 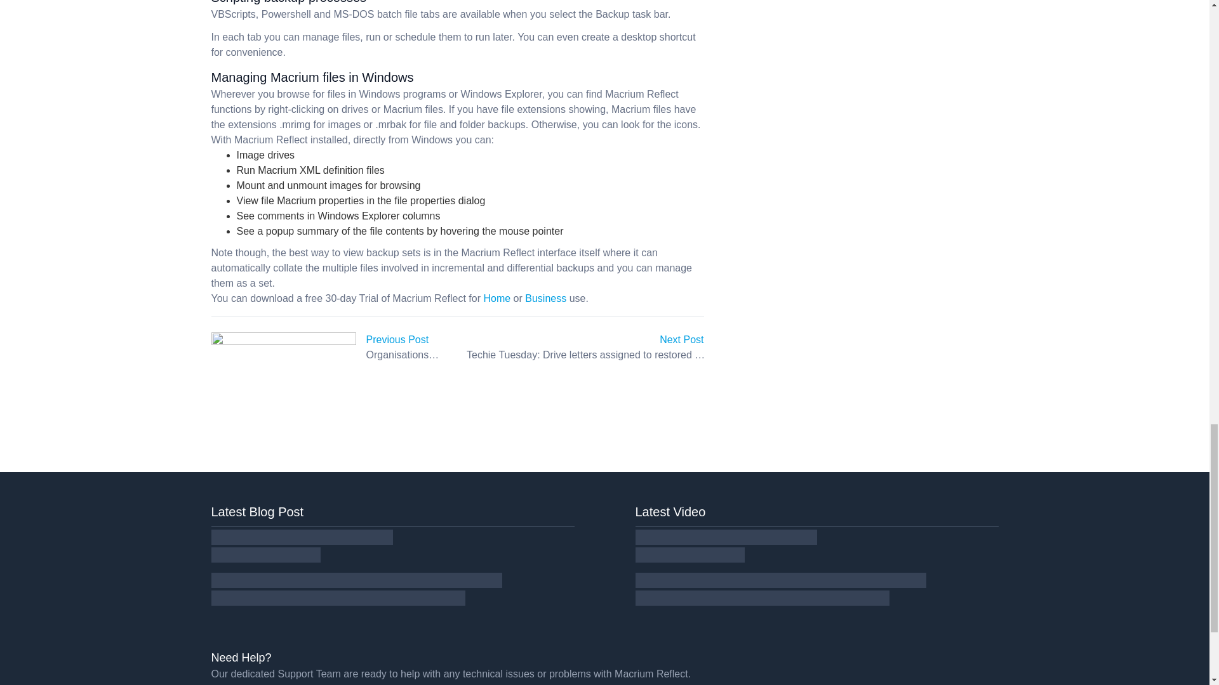 What do you see at coordinates (546, 298) in the screenshot?
I see `Business` at bounding box center [546, 298].